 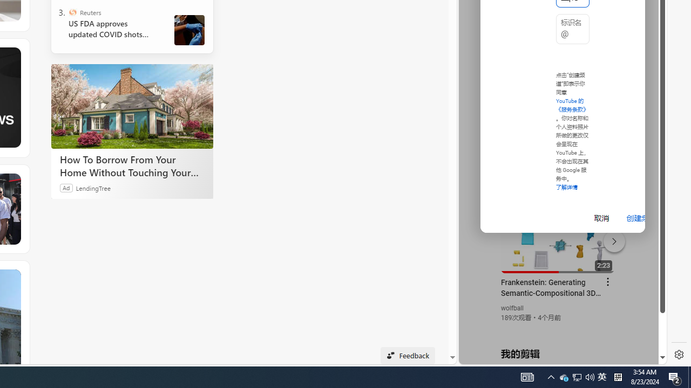 What do you see at coordinates (93, 188) in the screenshot?
I see `LendingTree` at bounding box center [93, 188].